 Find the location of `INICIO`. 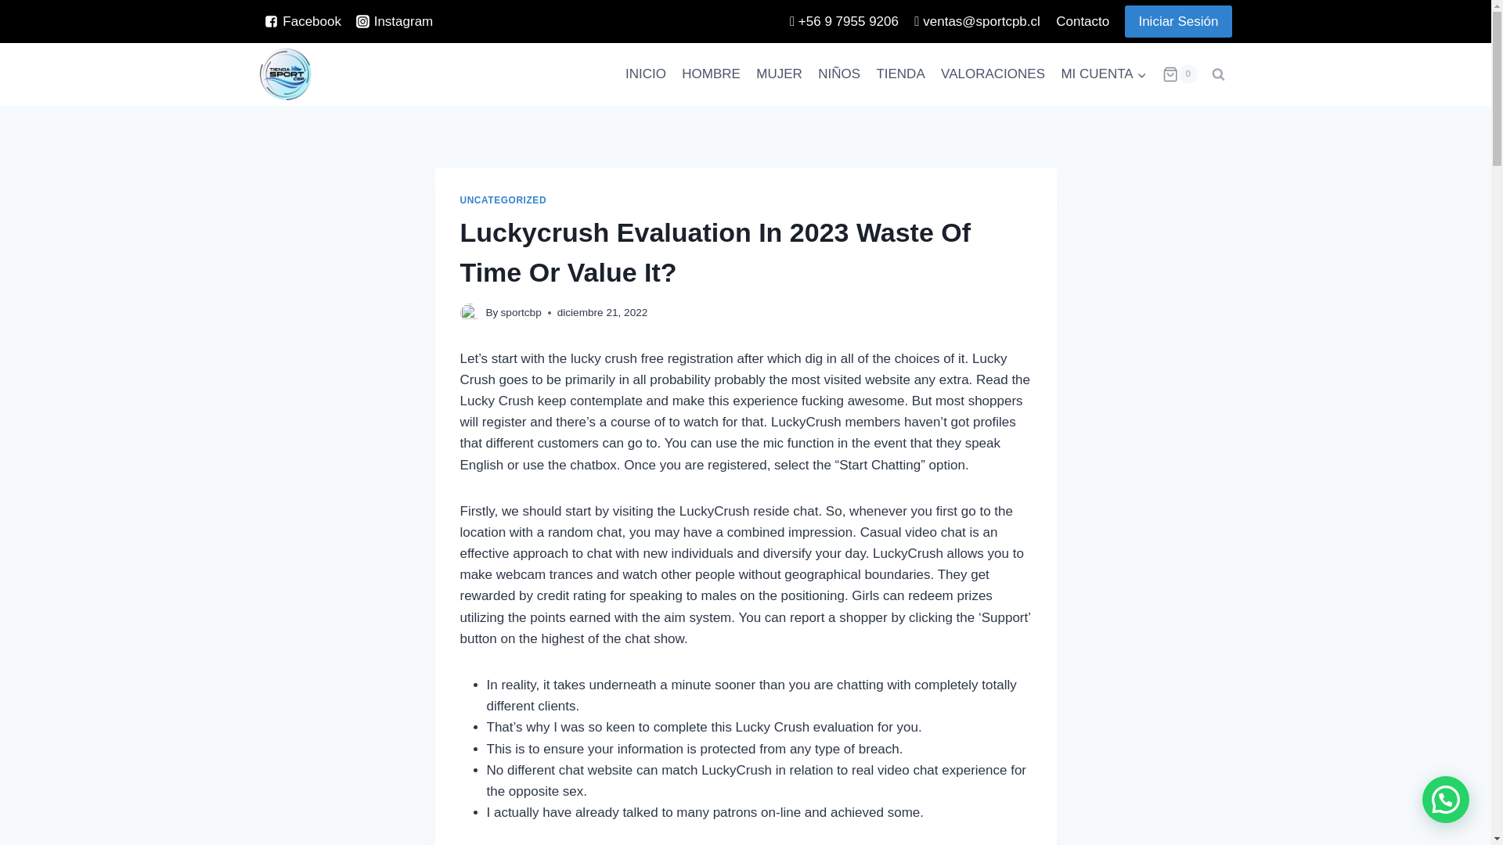

INICIO is located at coordinates (645, 74).